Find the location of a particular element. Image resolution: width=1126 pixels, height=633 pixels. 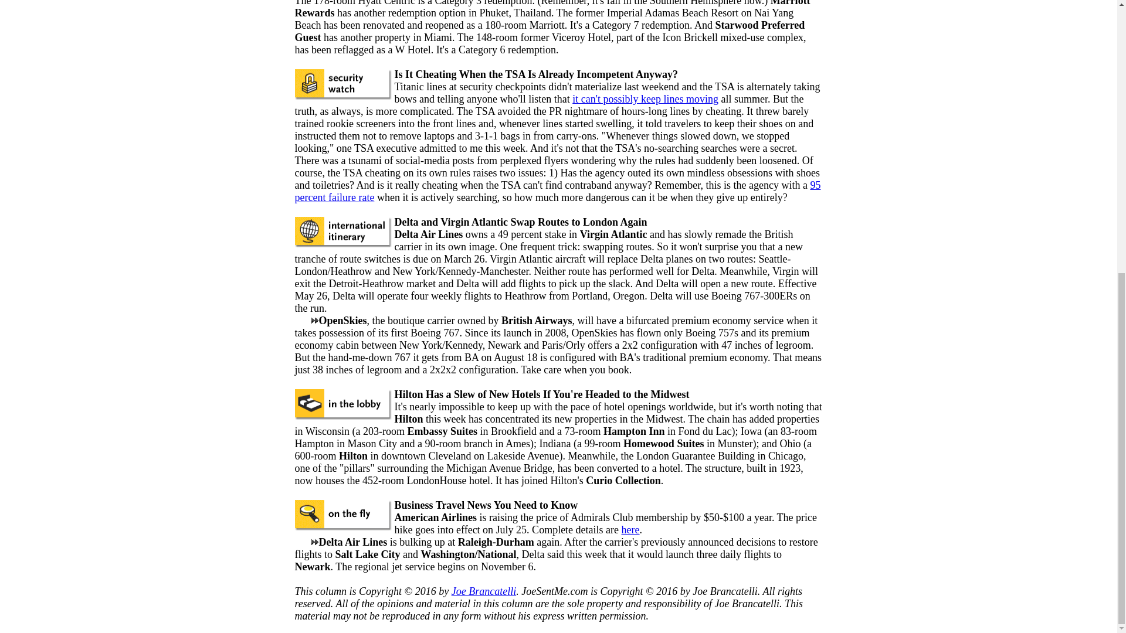

95 percent failure rate is located at coordinates (557, 191).